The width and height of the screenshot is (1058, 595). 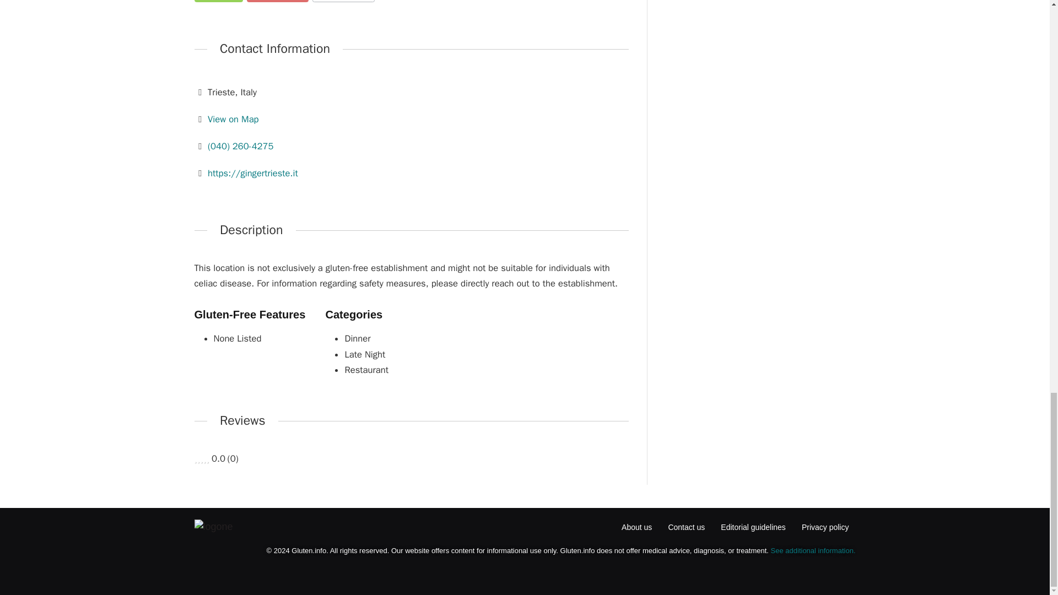 I want to click on UPVOTE, so click(x=218, y=1).